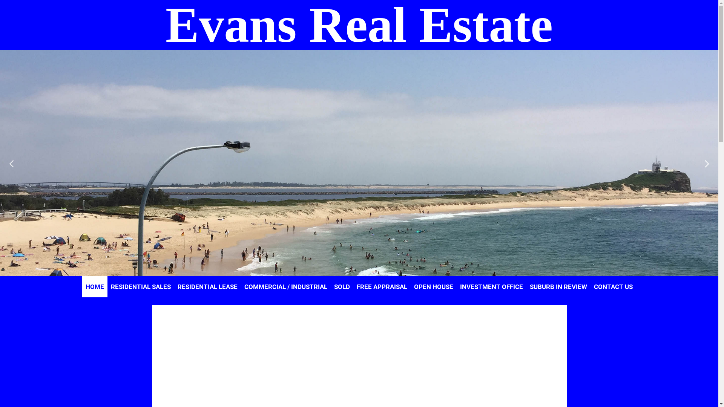 The image size is (724, 407). I want to click on HOME, so click(95, 287).